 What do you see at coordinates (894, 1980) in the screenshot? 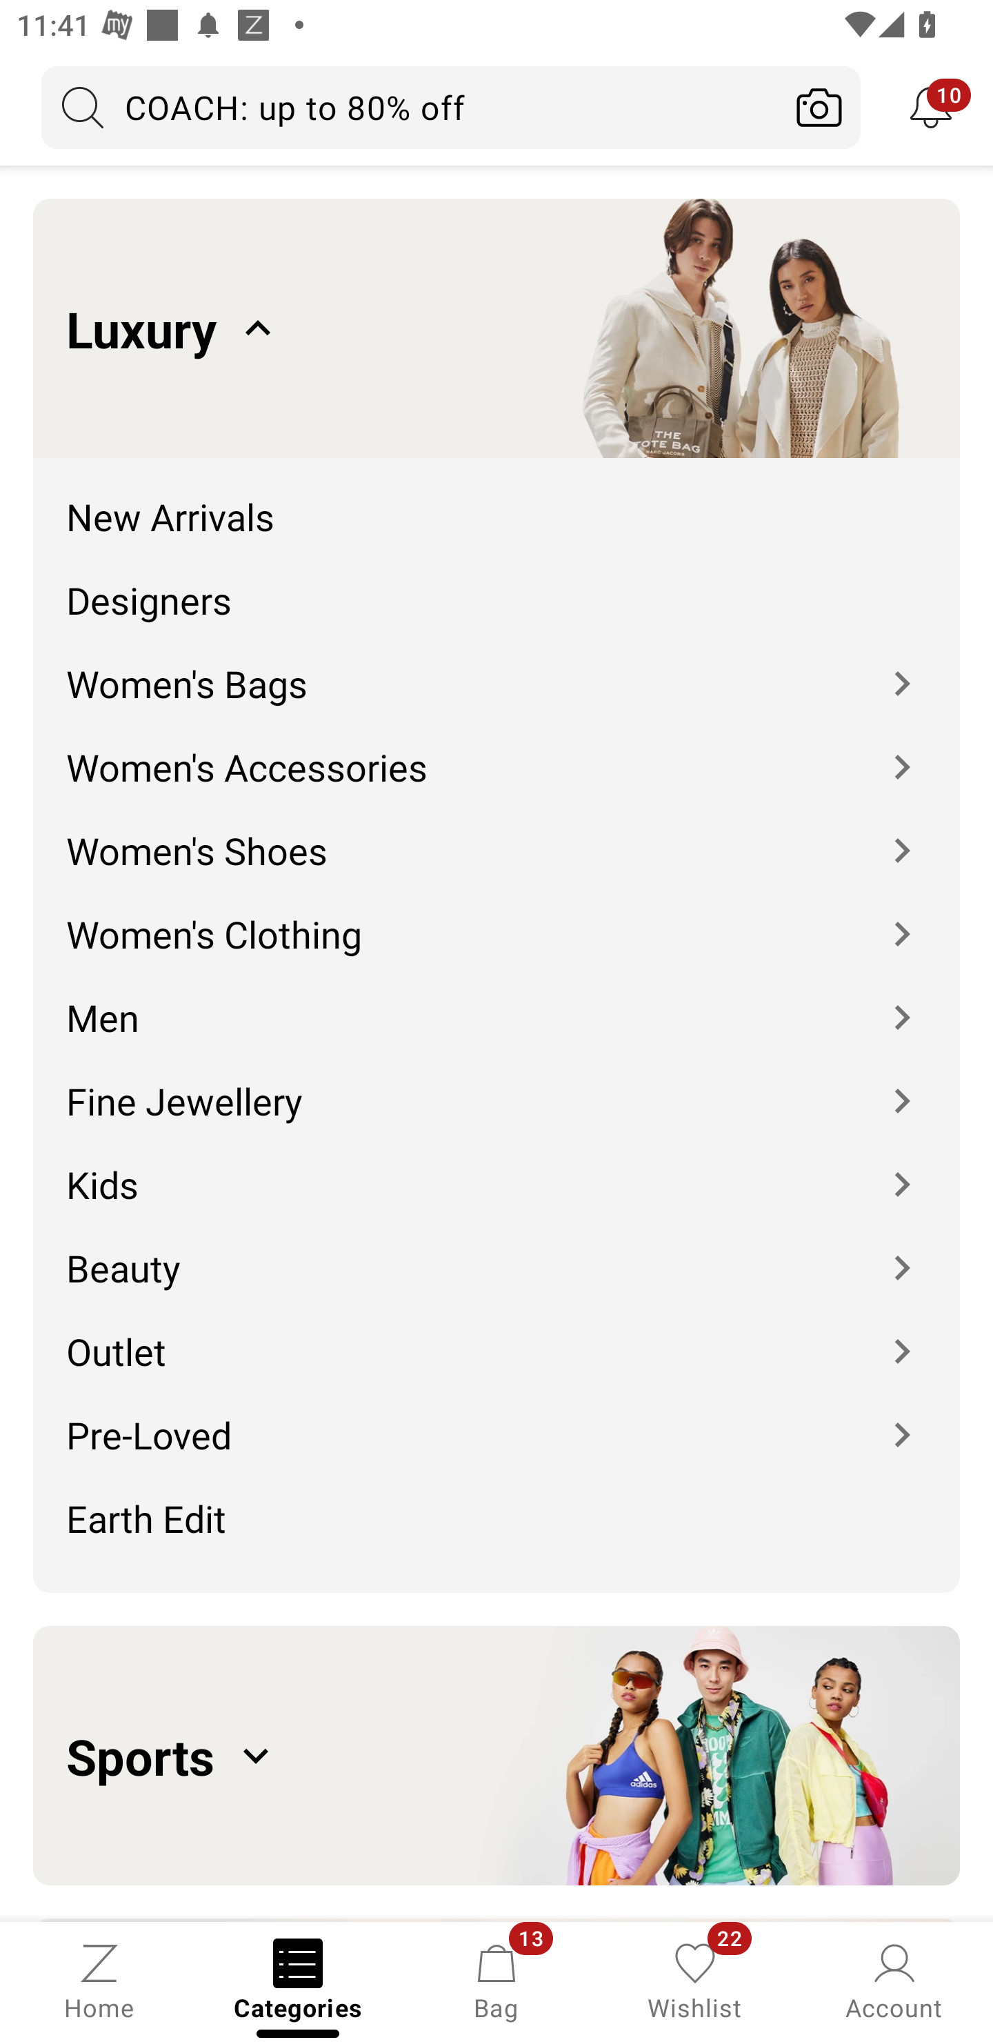
I see `Account` at bounding box center [894, 1980].